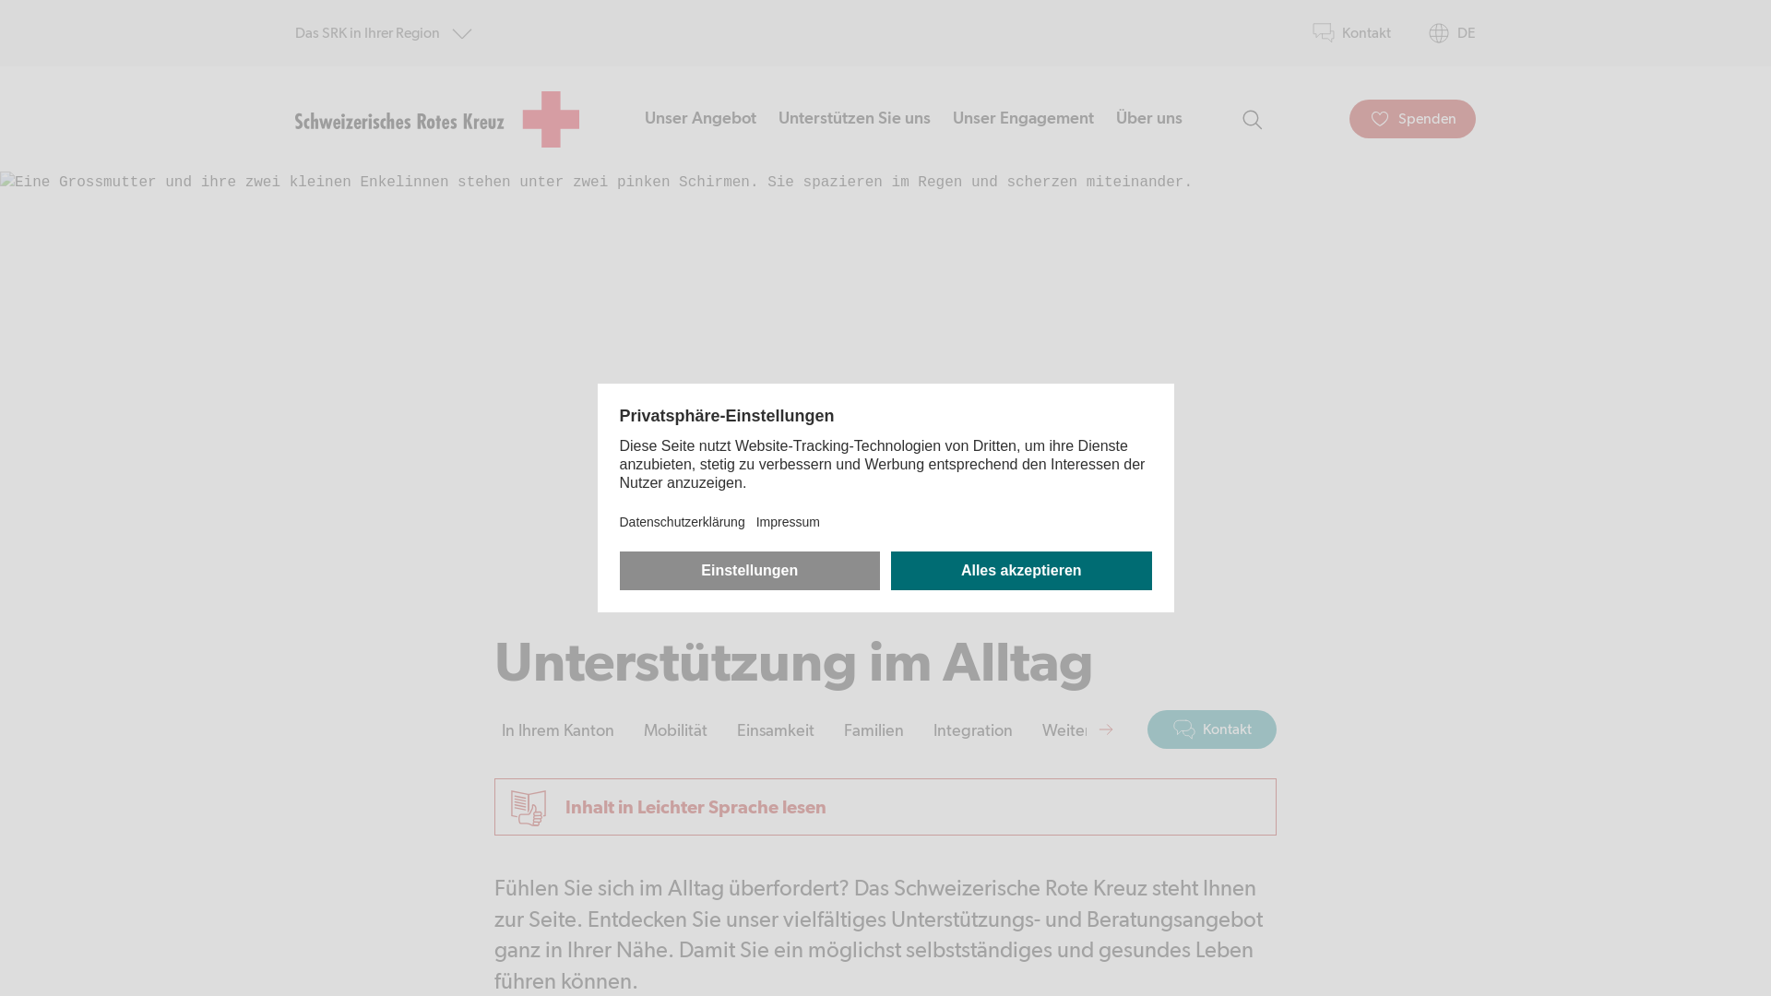 The image size is (1771, 996). What do you see at coordinates (1212, 729) in the screenshot?
I see `Kontakt` at bounding box center [1212, 729].